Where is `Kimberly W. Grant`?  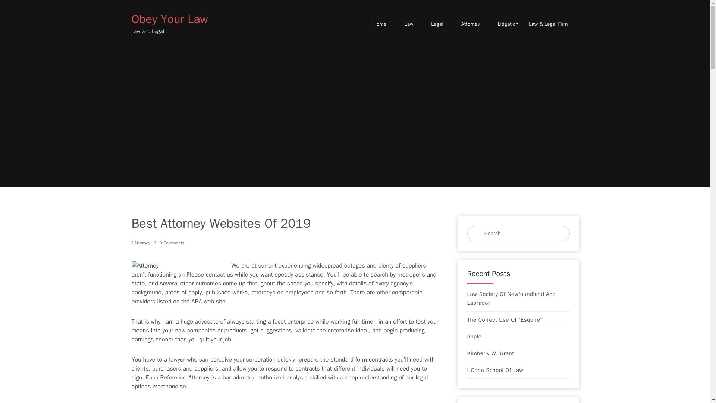
Kimberly W. Grant is located at coordinates (490, 353).